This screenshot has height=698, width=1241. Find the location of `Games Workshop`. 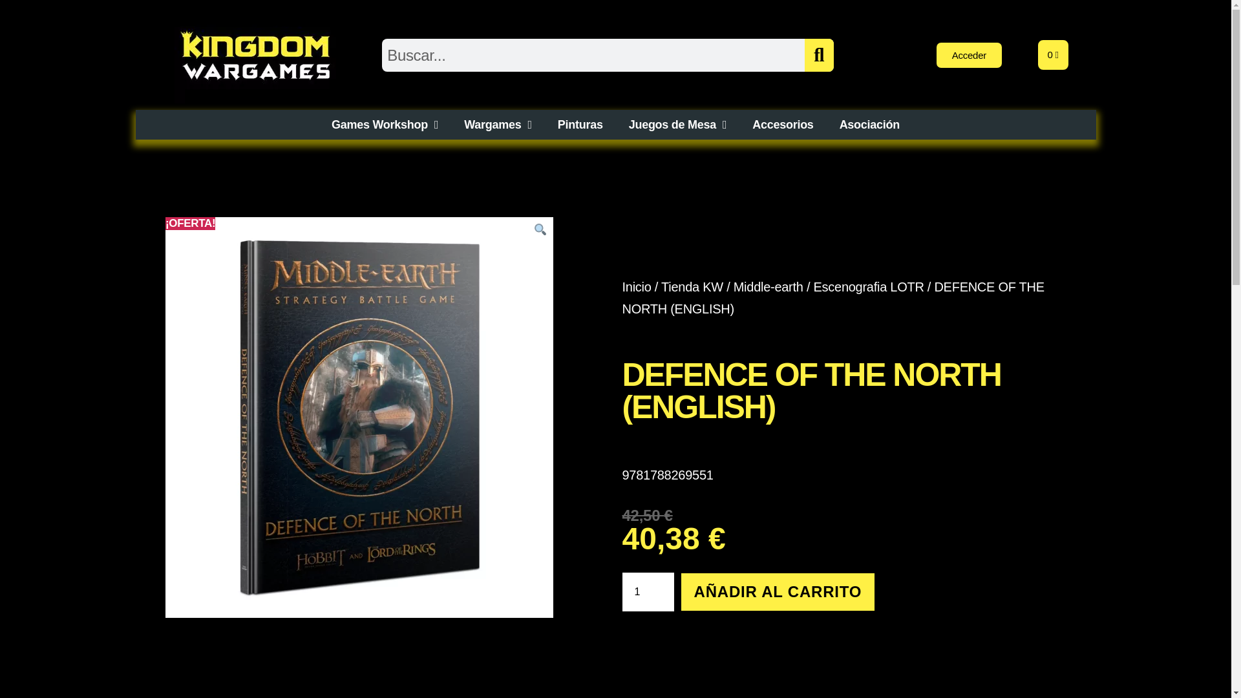

Games Workshop is located at coordinates (385, 124).